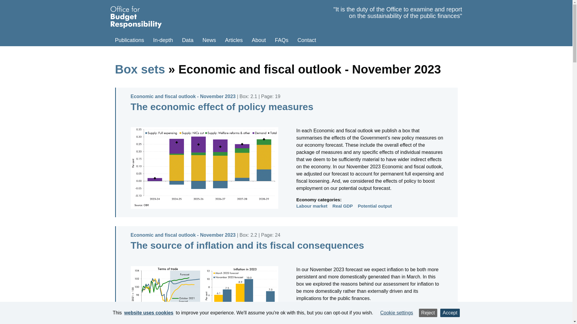 The width and height of the screenshot is (577, 324). Describe the element at coordinates (130, 40) in the screenshot. I see `Publications` at that location.